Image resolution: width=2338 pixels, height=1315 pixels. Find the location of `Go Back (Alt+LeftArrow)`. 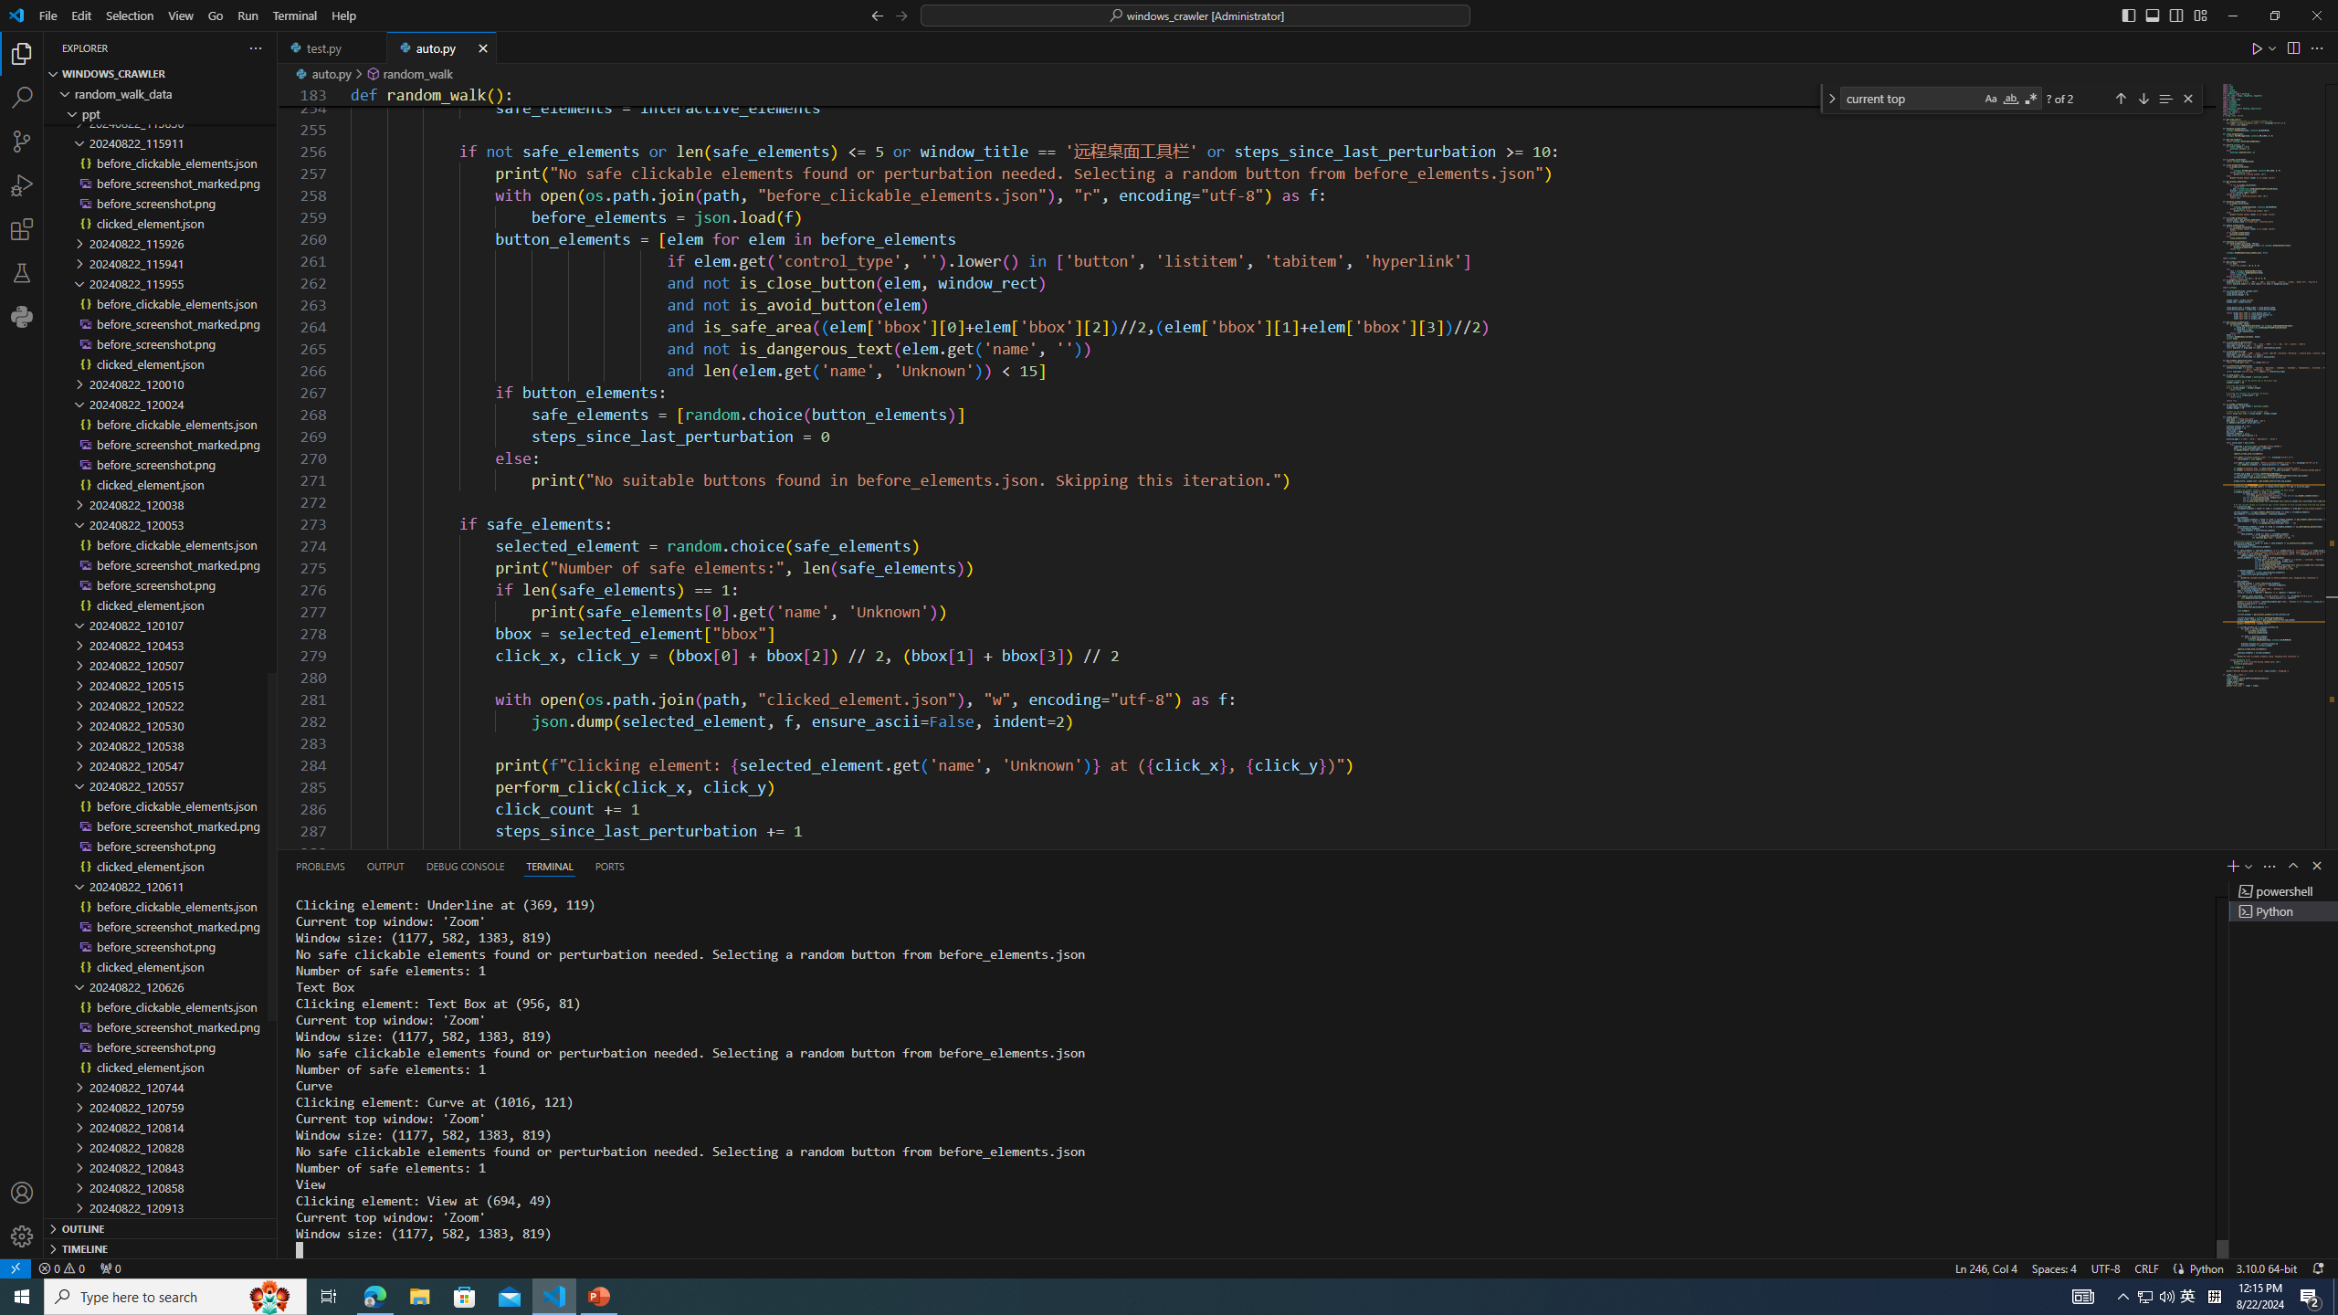

Go Back (Alt+LeftArrow) is located at coordinates (877, 15).